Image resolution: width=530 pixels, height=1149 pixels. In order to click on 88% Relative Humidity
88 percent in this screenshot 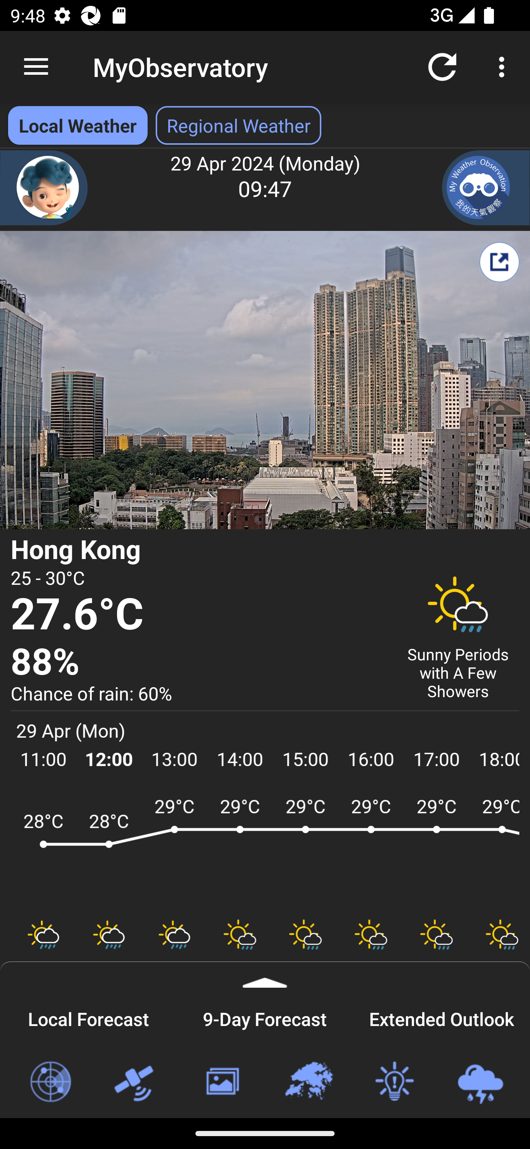, I will do `click(198, 662)`.